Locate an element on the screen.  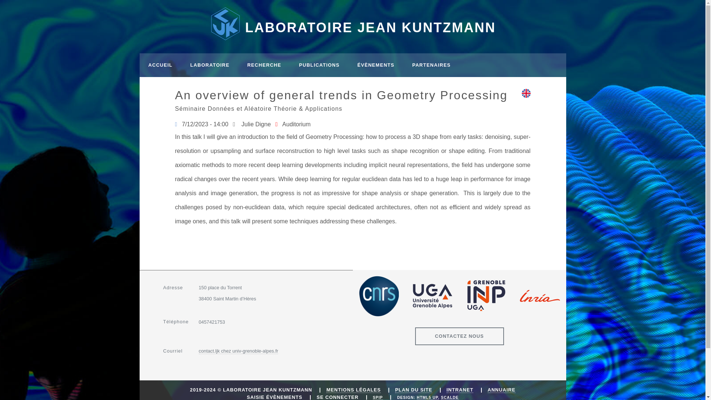
LABORATOIRE is located at coordinates (210, 65).